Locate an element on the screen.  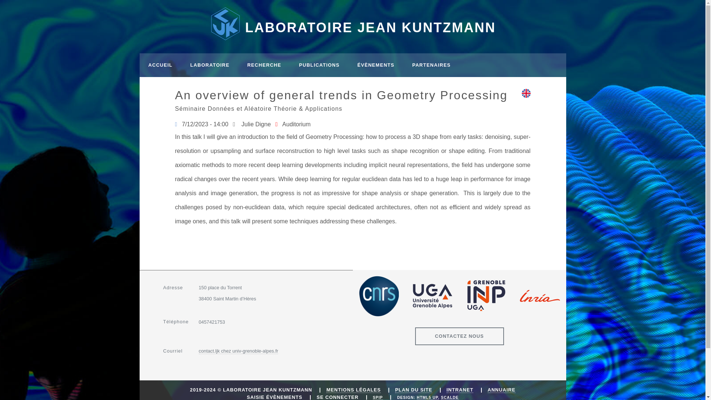
LABORATOIRE is located at coordinates (210, 65).